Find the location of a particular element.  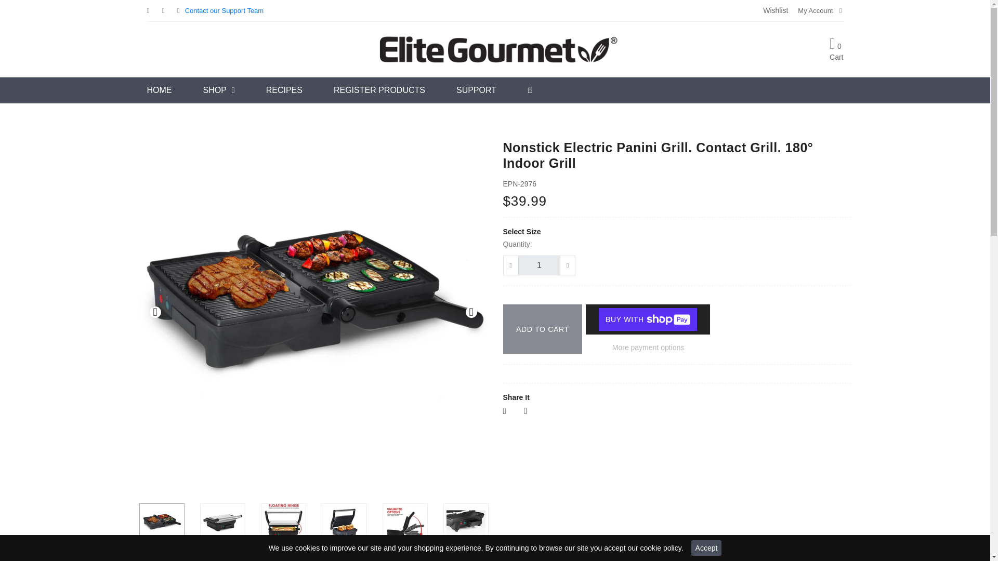

Contact our Support Team is located at coordinates (225, 10).